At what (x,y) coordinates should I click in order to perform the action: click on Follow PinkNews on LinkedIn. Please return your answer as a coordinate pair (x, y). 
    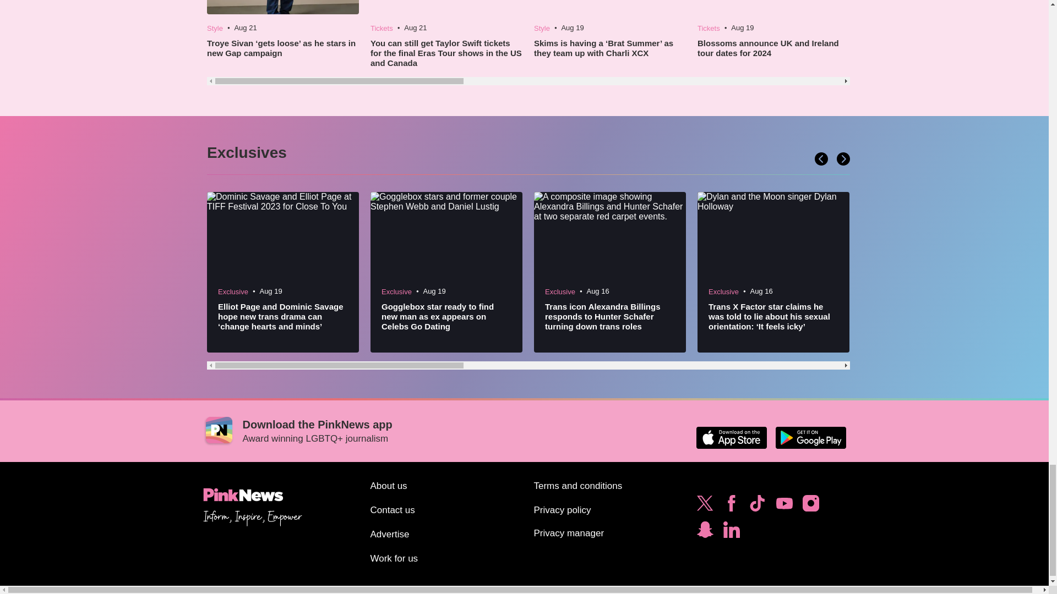
    Looking at the image, I should click on (731, 532).